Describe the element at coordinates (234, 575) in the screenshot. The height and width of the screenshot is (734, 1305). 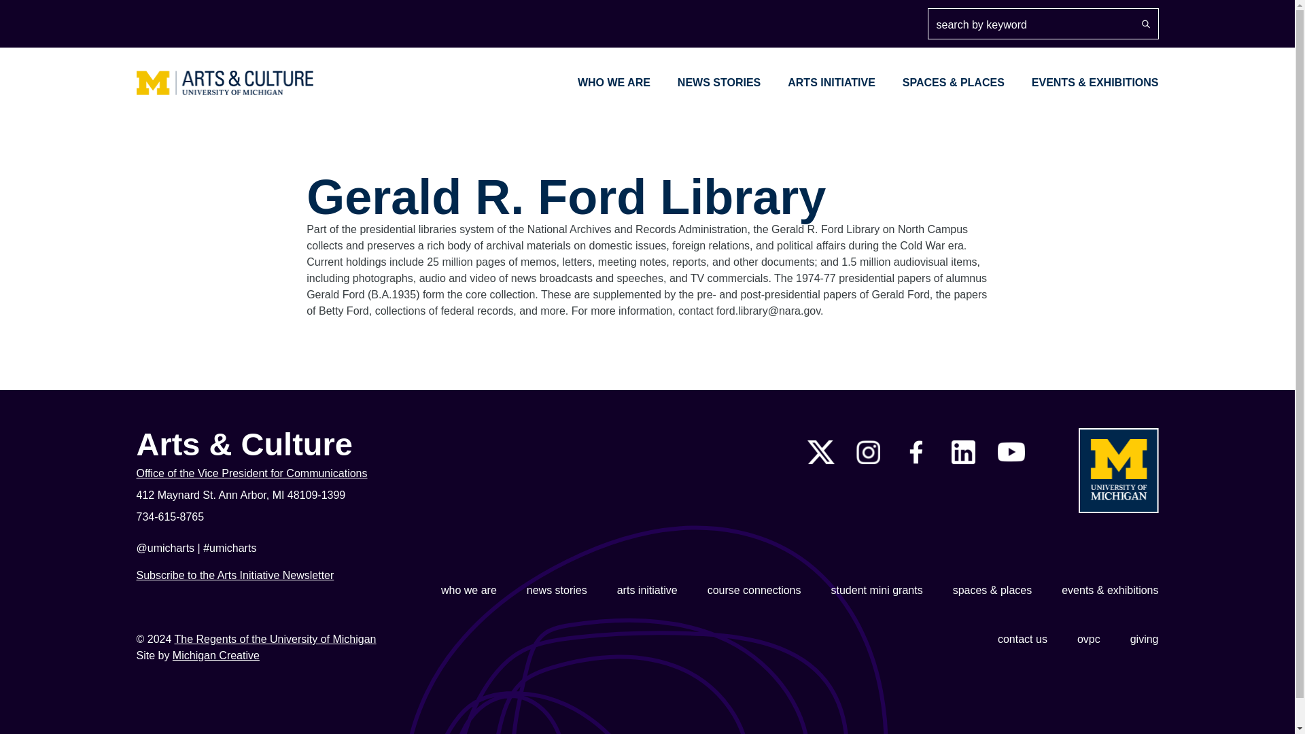
I see `Subscribe to the Arts Initiative Newsletter` at that location.